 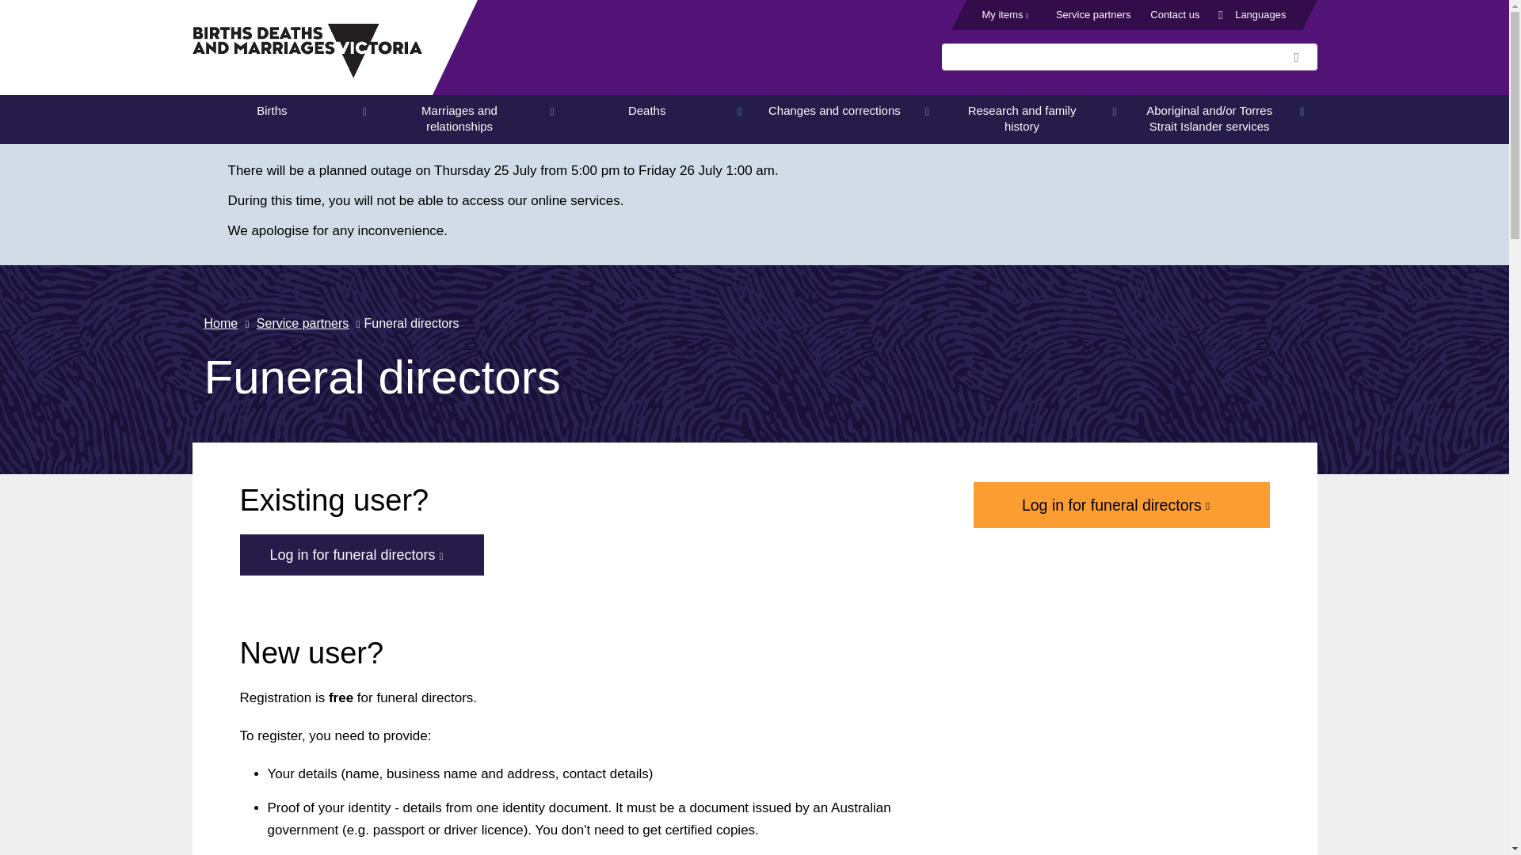 What do you see at coordinates (285, 119) in the screenshot?
I see `Births` at bounding box center [285, 119].